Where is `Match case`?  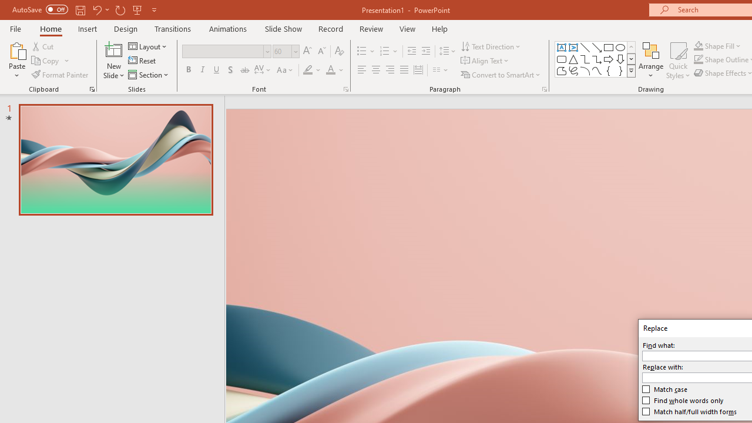
Match case is located at coordinates (665, 390).